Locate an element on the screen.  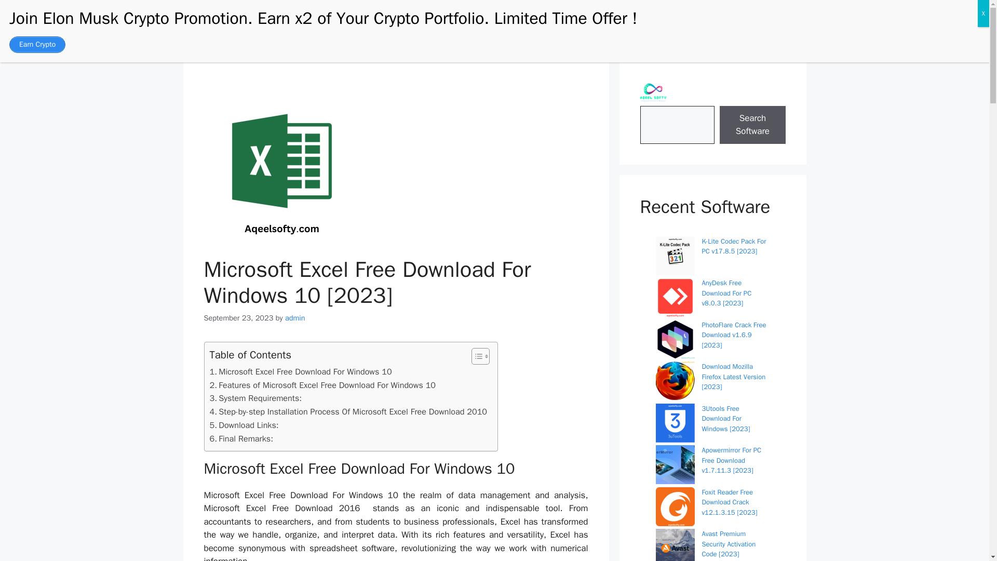
admin is located at coordinates (295, 318).